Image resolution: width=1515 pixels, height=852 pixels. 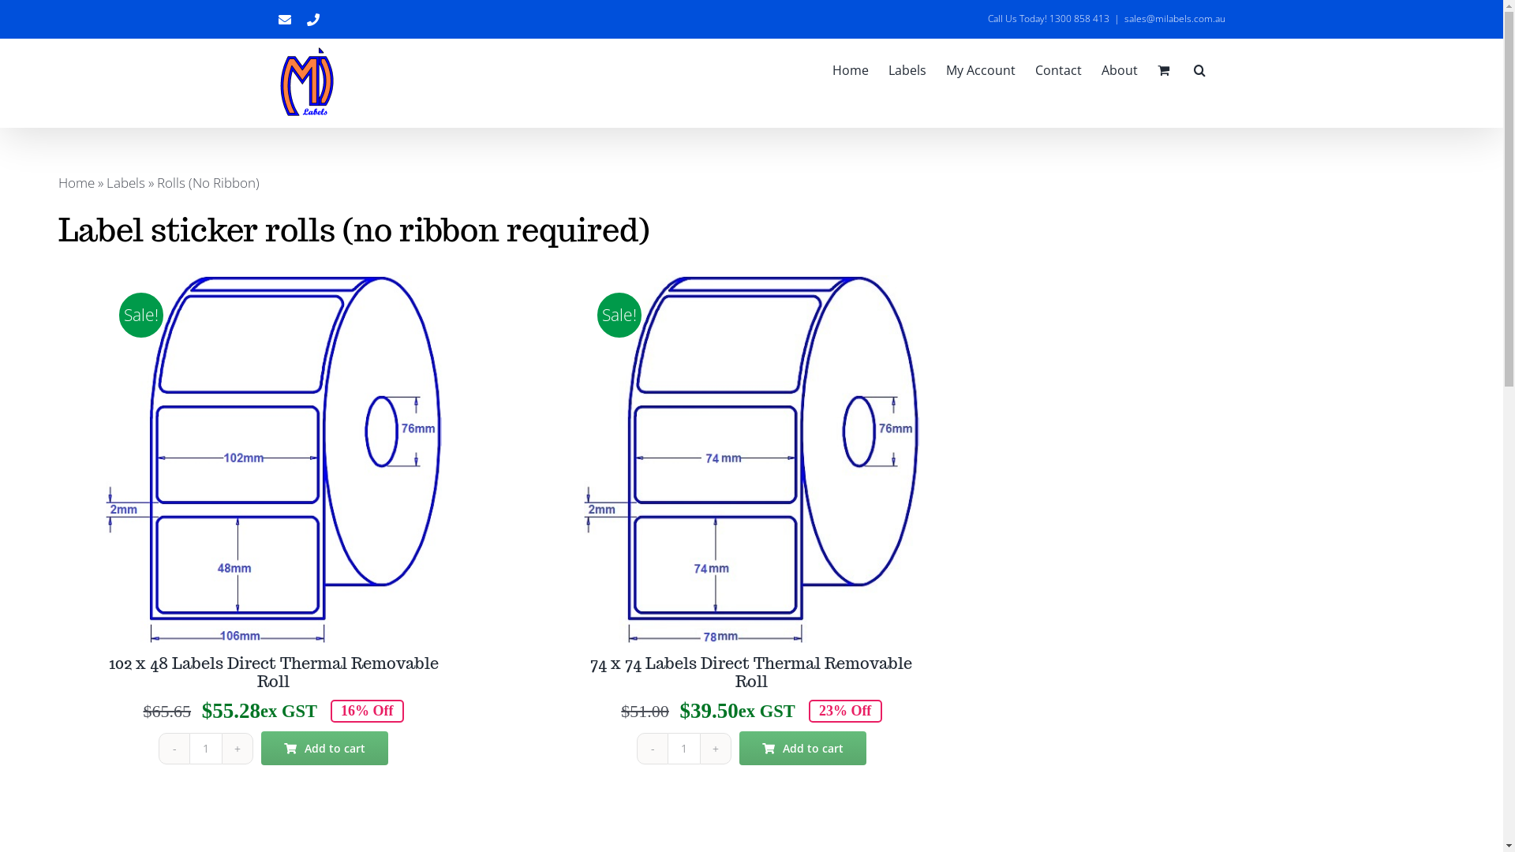 I want to click on Home, so click(x=850, y=70).